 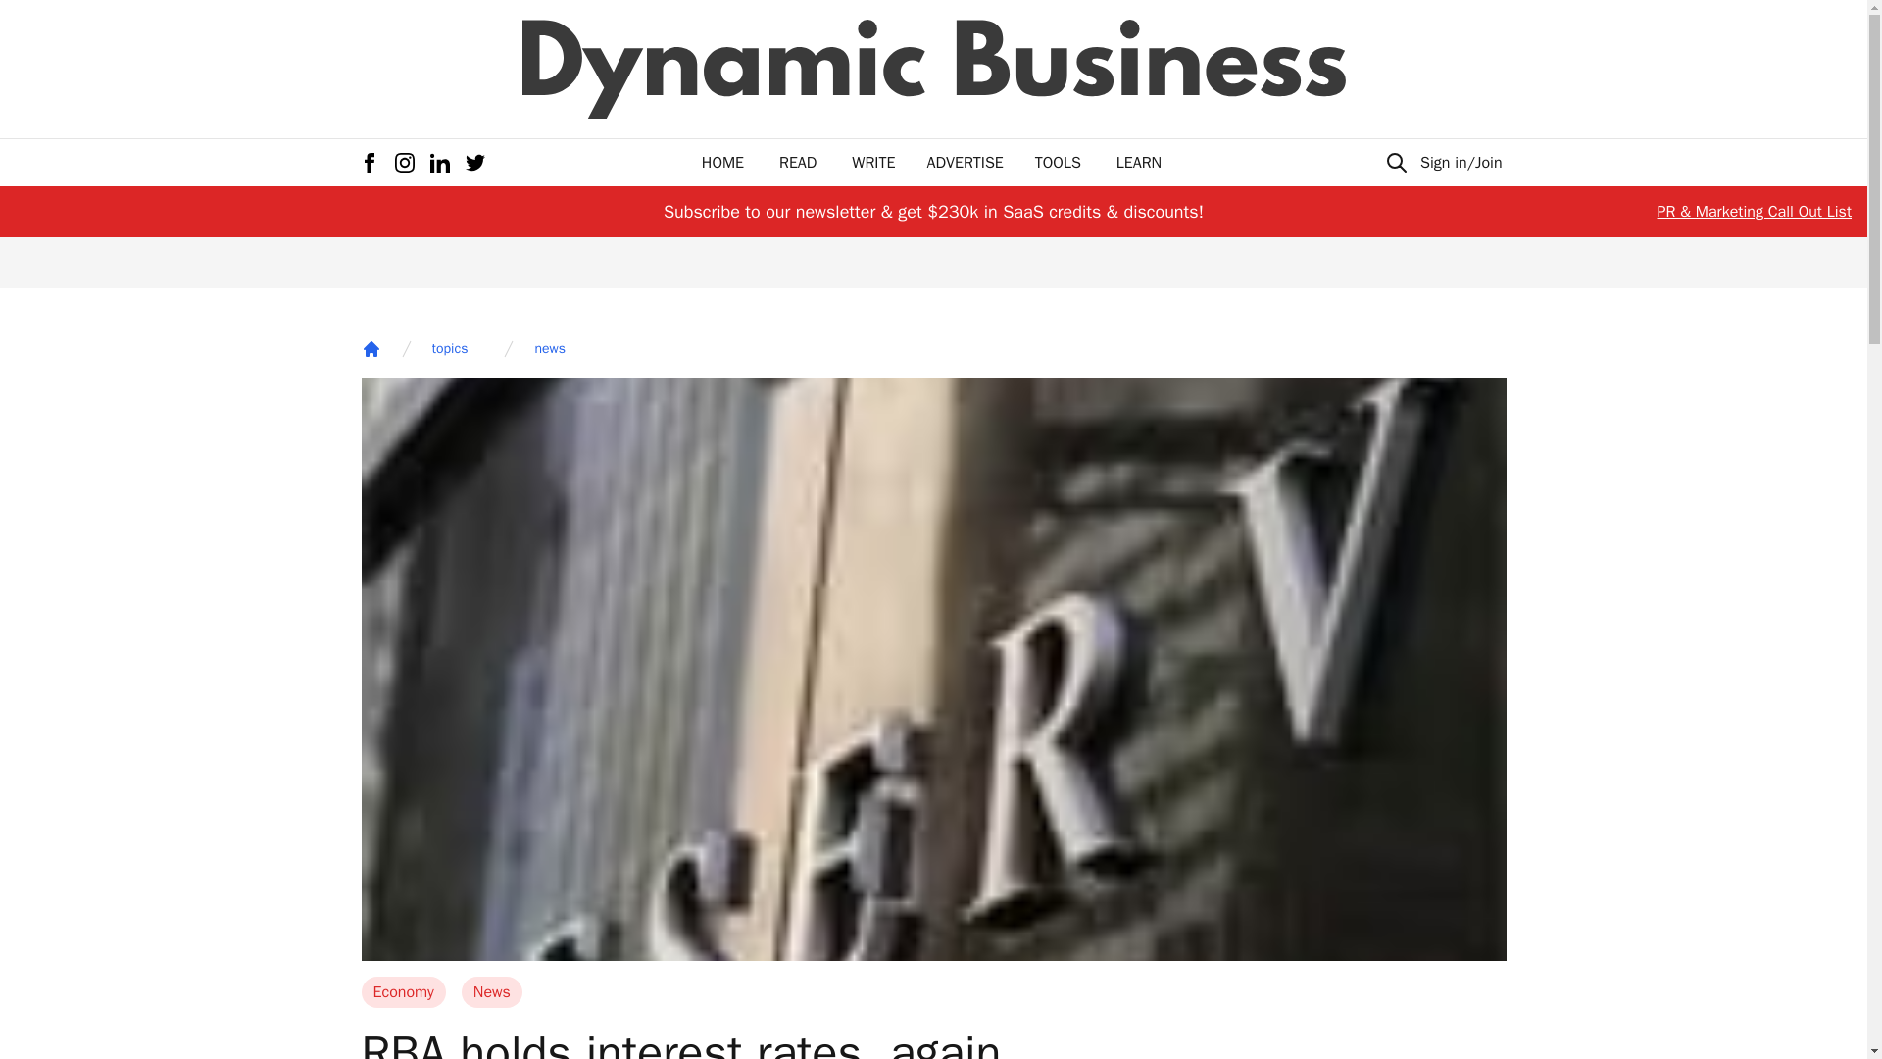 I want to click on HOME, so click(x=722, y=163).